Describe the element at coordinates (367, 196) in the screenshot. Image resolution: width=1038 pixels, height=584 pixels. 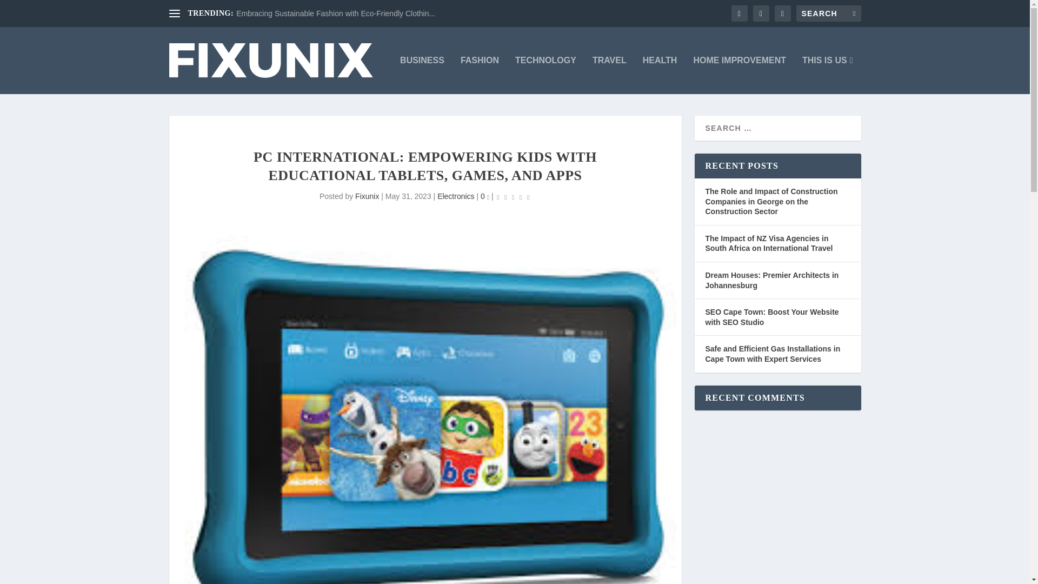
I see `Fixunix` at that location.